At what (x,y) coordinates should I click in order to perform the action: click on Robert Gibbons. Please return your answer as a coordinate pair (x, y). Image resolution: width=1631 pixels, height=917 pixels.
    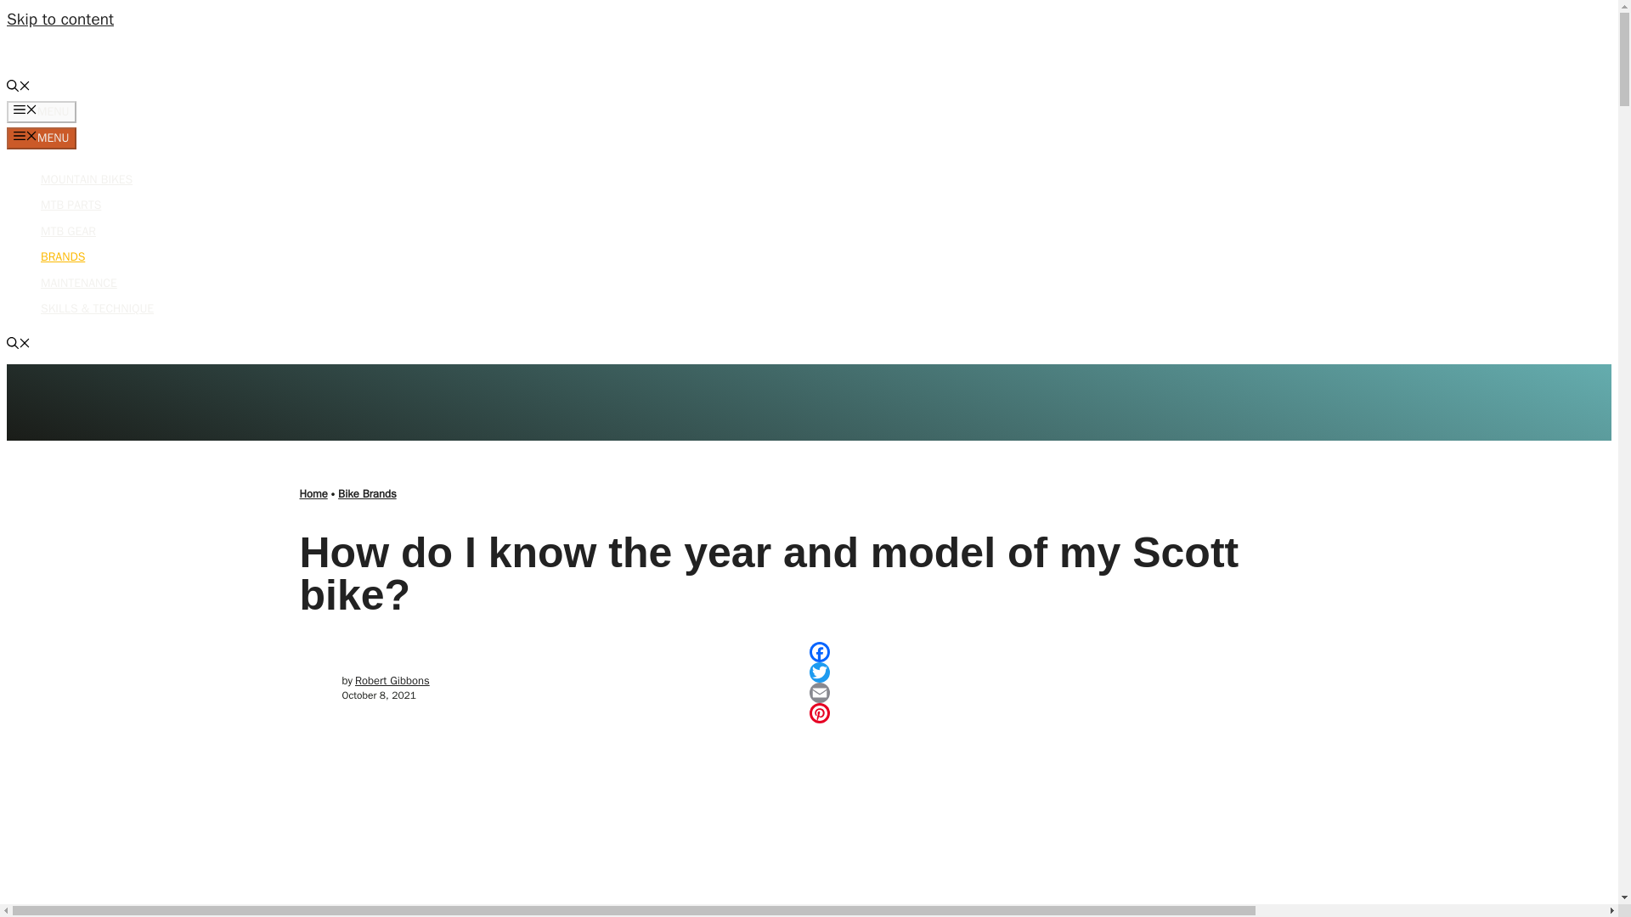
    Looking at the image, I should click on (392, 680).